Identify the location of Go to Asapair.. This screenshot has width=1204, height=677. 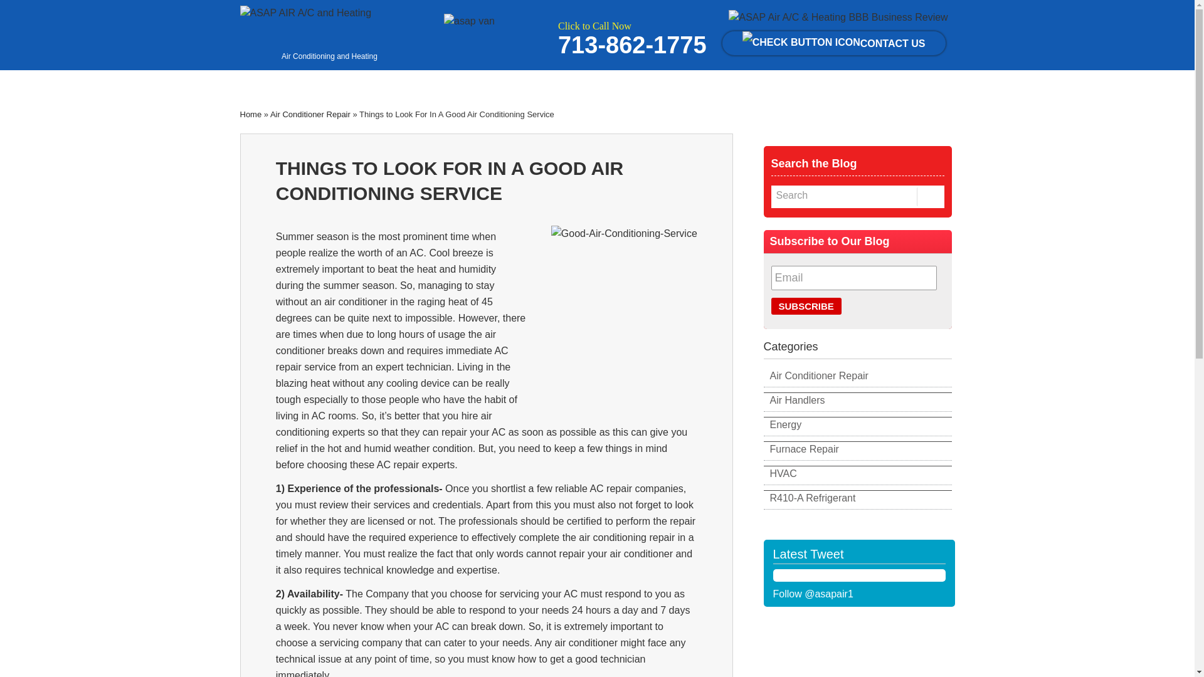
(250, 114).